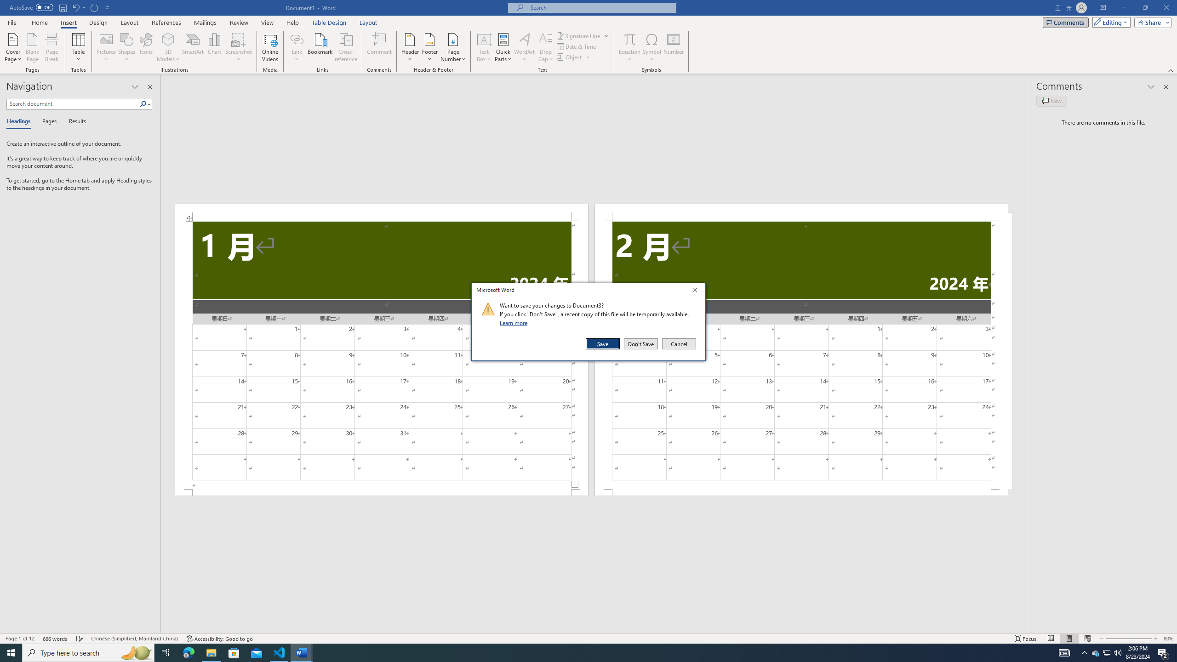 The image size is (1177, 662). Describe the element at coordinates (168, 47) in the screenshot. I see `3D Models` at that location.